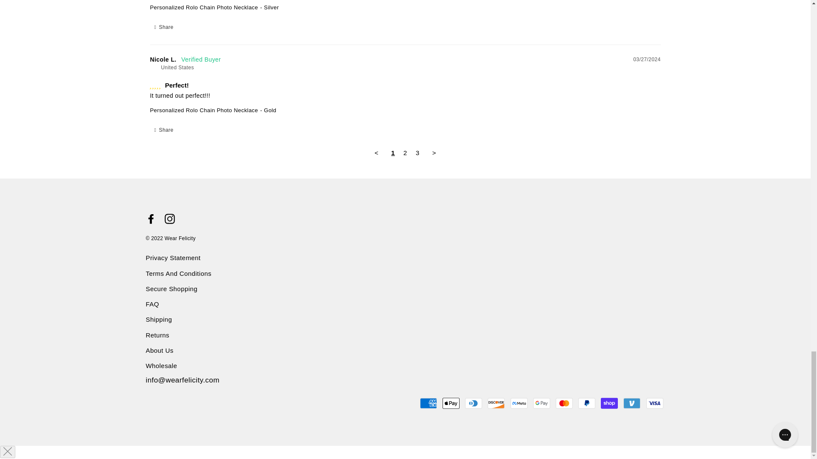  What do you see at coordinates (496, 403) in the screenshot?
I see `Discover` at bounding box center [496, 403].